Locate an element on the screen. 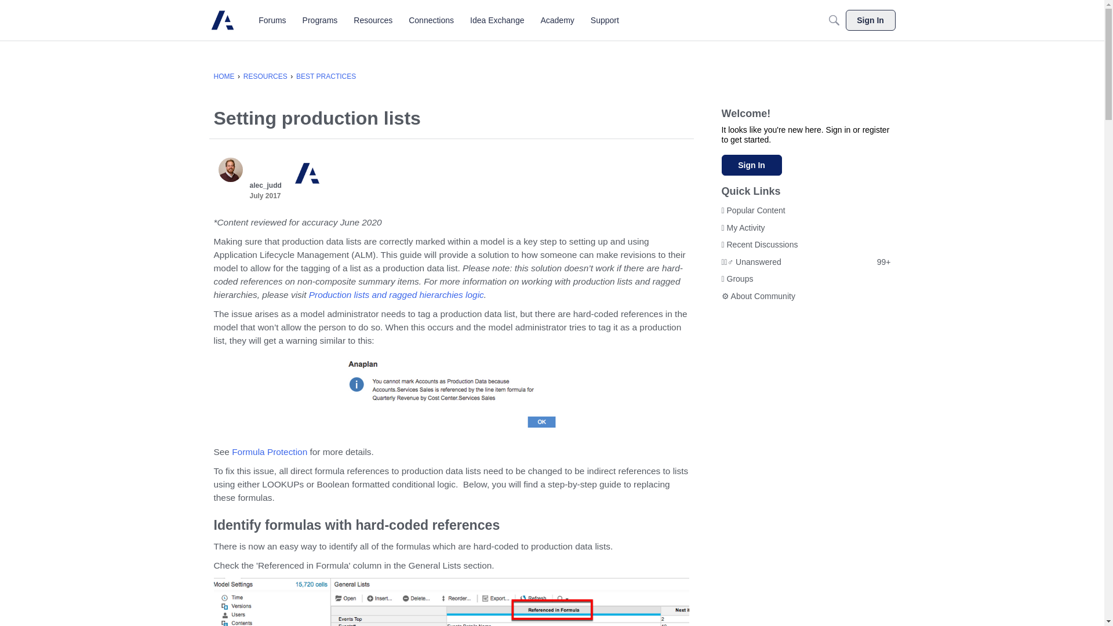 Image resolution: width=1113 pixels, height=626 pixels. BEST PRACTICES is located at coordinates (326, 77).